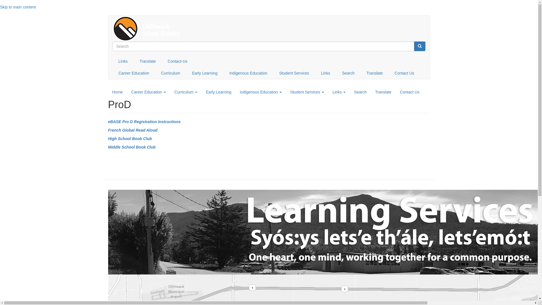  I want to click on Contact-Us, so click(178, 61).